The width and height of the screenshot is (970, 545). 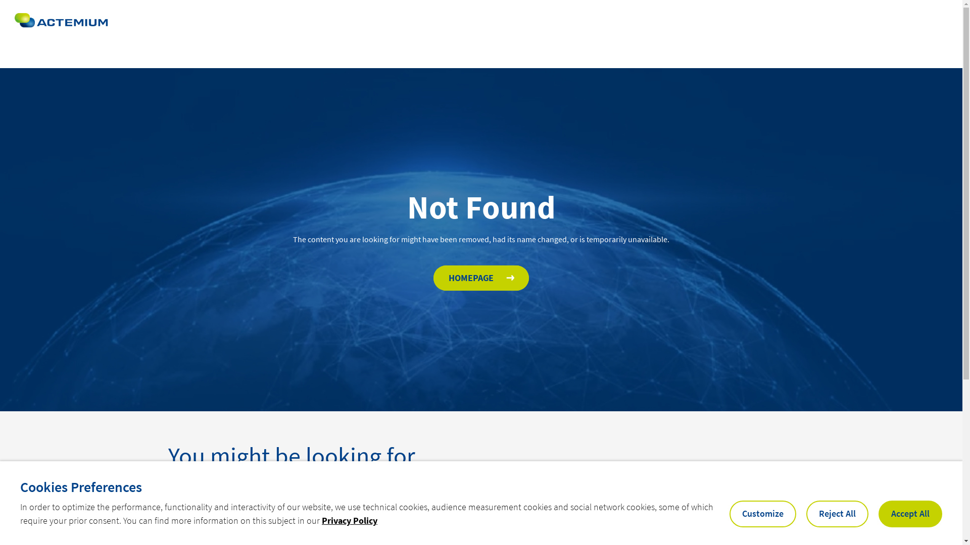 I want to click on Privacy Policy, so click(x=350, y=521).